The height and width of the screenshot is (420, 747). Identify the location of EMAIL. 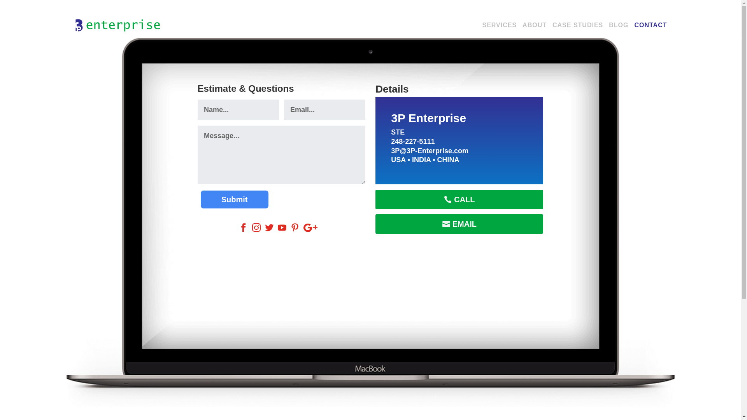
(459, 224).